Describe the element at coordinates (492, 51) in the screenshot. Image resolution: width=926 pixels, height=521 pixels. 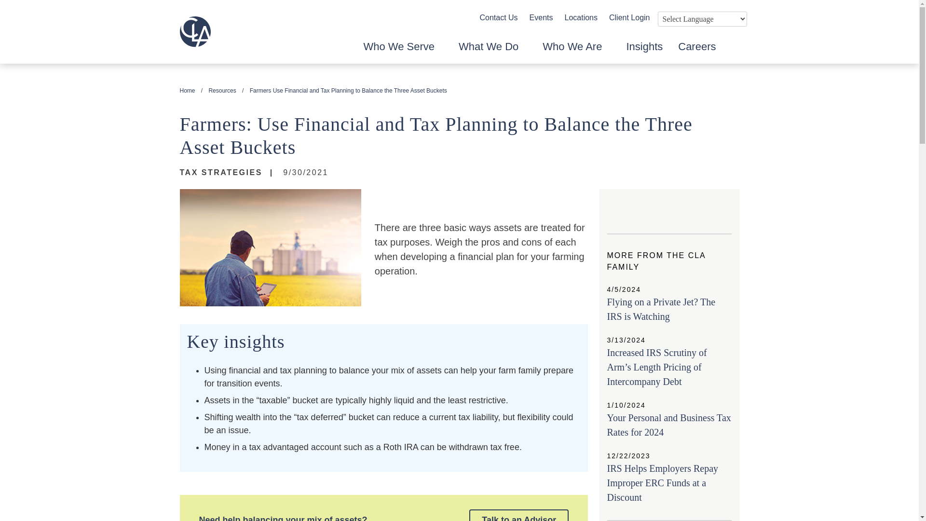
I see `What We Do` at that location.